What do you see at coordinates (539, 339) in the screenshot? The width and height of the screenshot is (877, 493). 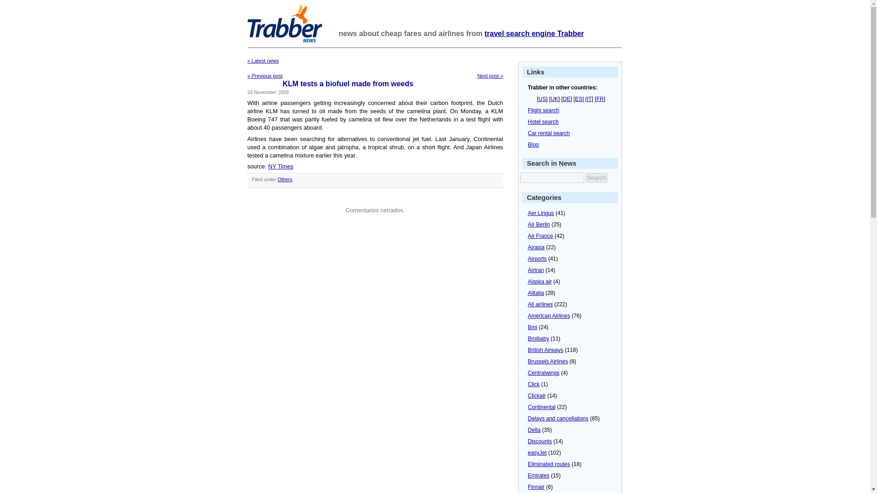 I see `Bmibaby` at bounding box center [539, 339].